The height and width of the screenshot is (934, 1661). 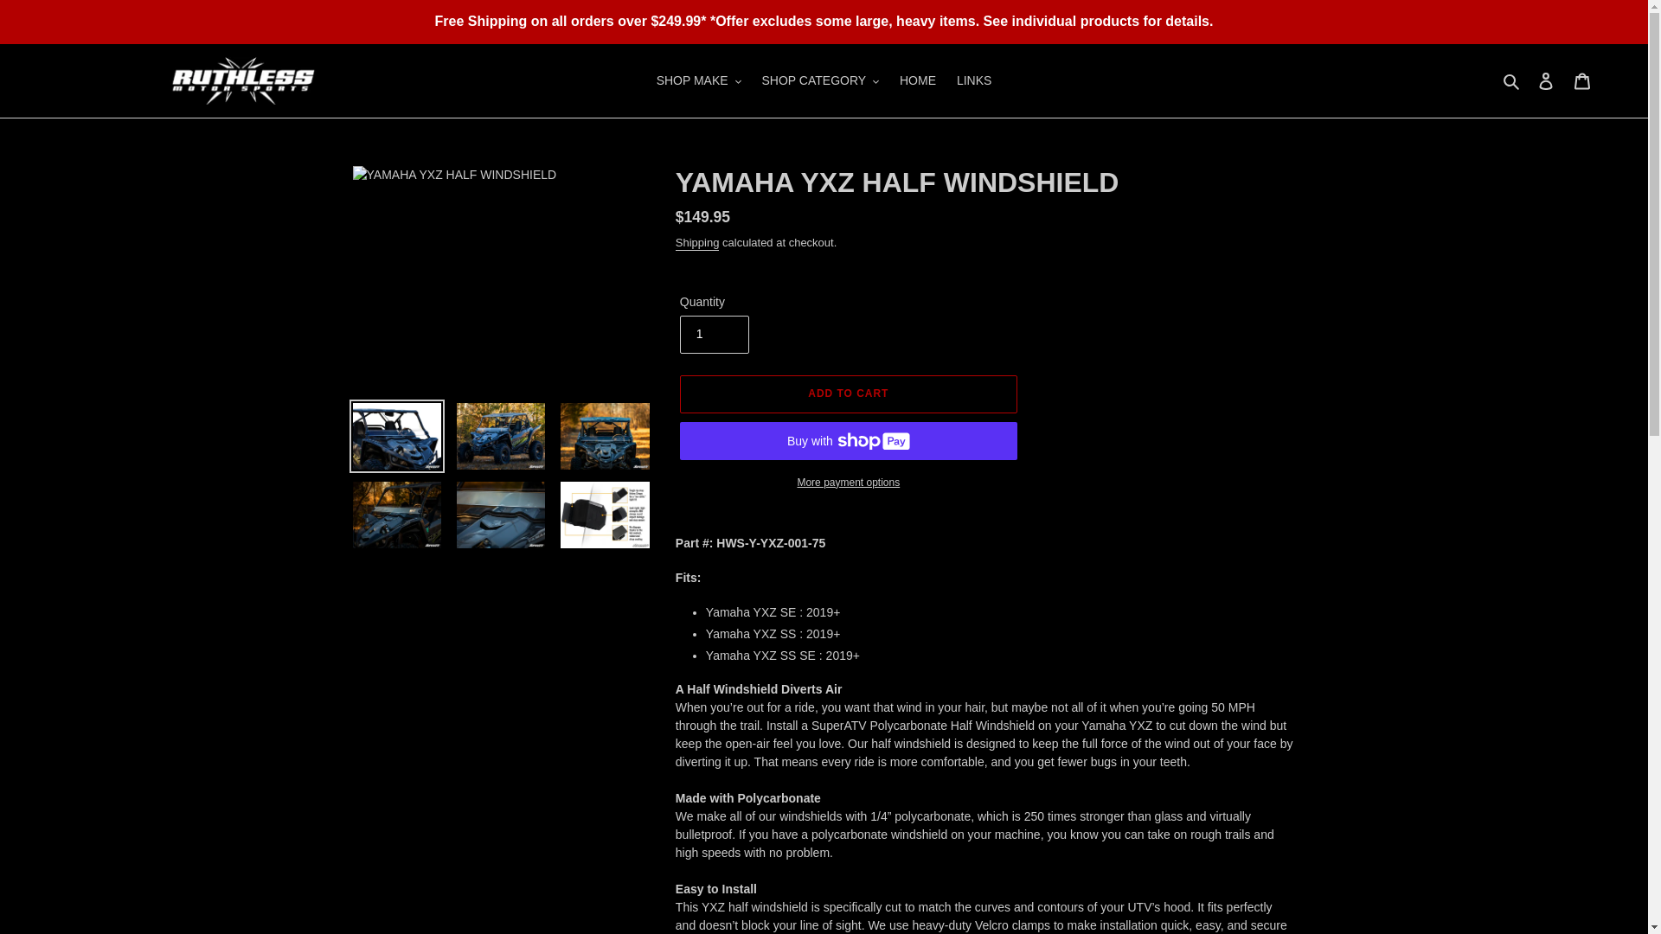 I want to click on 1, so click(x=714, y=335).